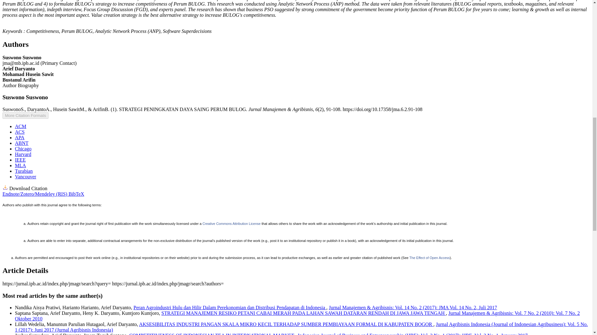 The height and width of the screenshot is (335, 597). What do you see at coordinates (23, 149) in the screenshot?
I see `Chicago` at bounding box center [23, 149].